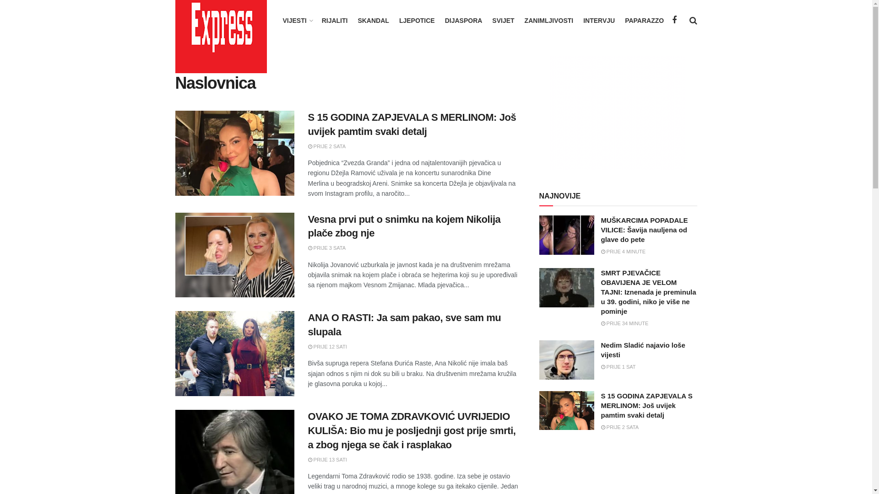 Image resolution: width=879 pixels, height=494 pixels. Describe the element at coordinates (335, 21) in the screenshot. I see `RIJALITI` at that location.